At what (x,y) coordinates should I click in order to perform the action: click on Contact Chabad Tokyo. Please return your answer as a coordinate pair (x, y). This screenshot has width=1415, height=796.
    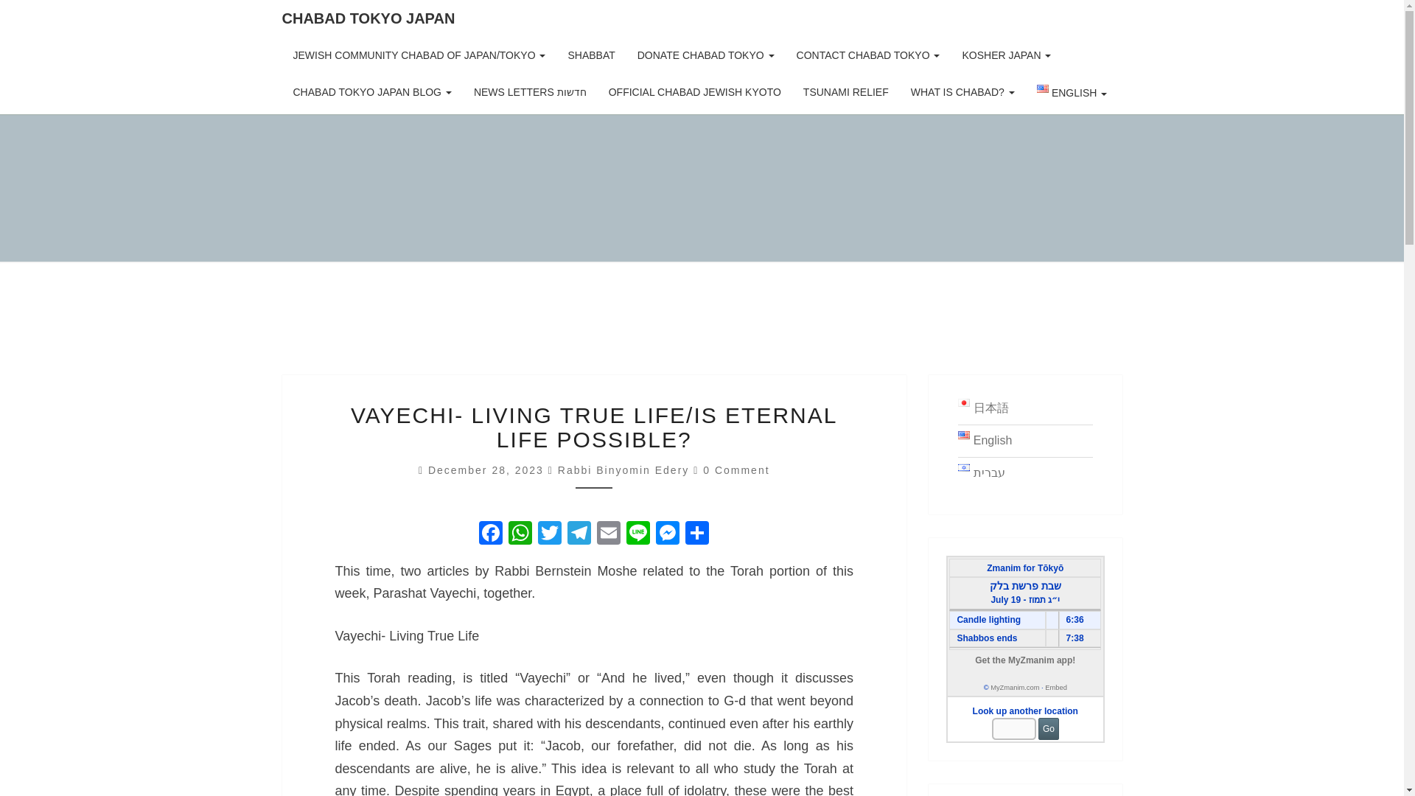
    Looking at the image, I should click on (868, 55).